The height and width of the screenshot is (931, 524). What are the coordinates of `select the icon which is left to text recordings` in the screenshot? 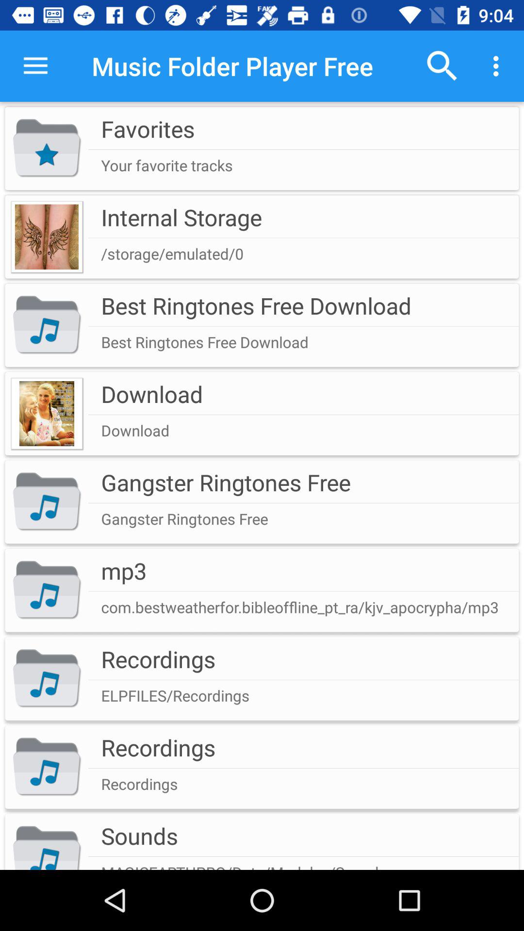 It's located at (47, 767).